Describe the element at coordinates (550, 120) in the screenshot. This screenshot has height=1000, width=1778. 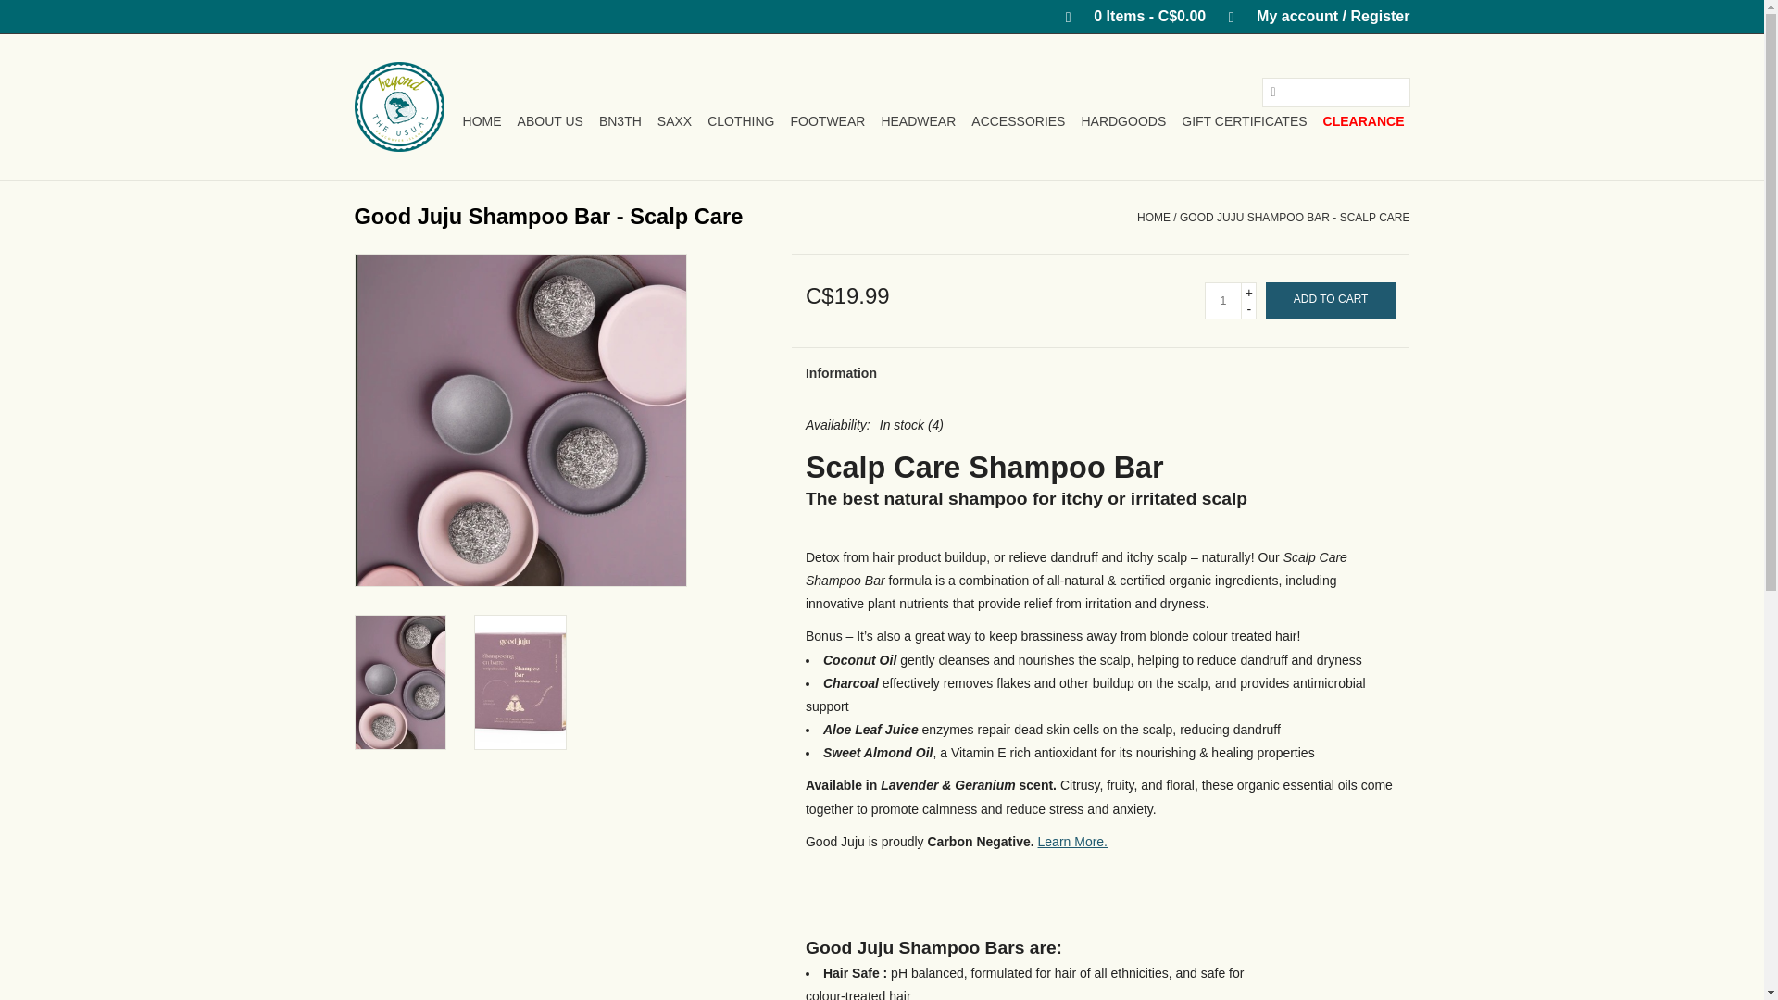
I see `ABOUT US` at that location.